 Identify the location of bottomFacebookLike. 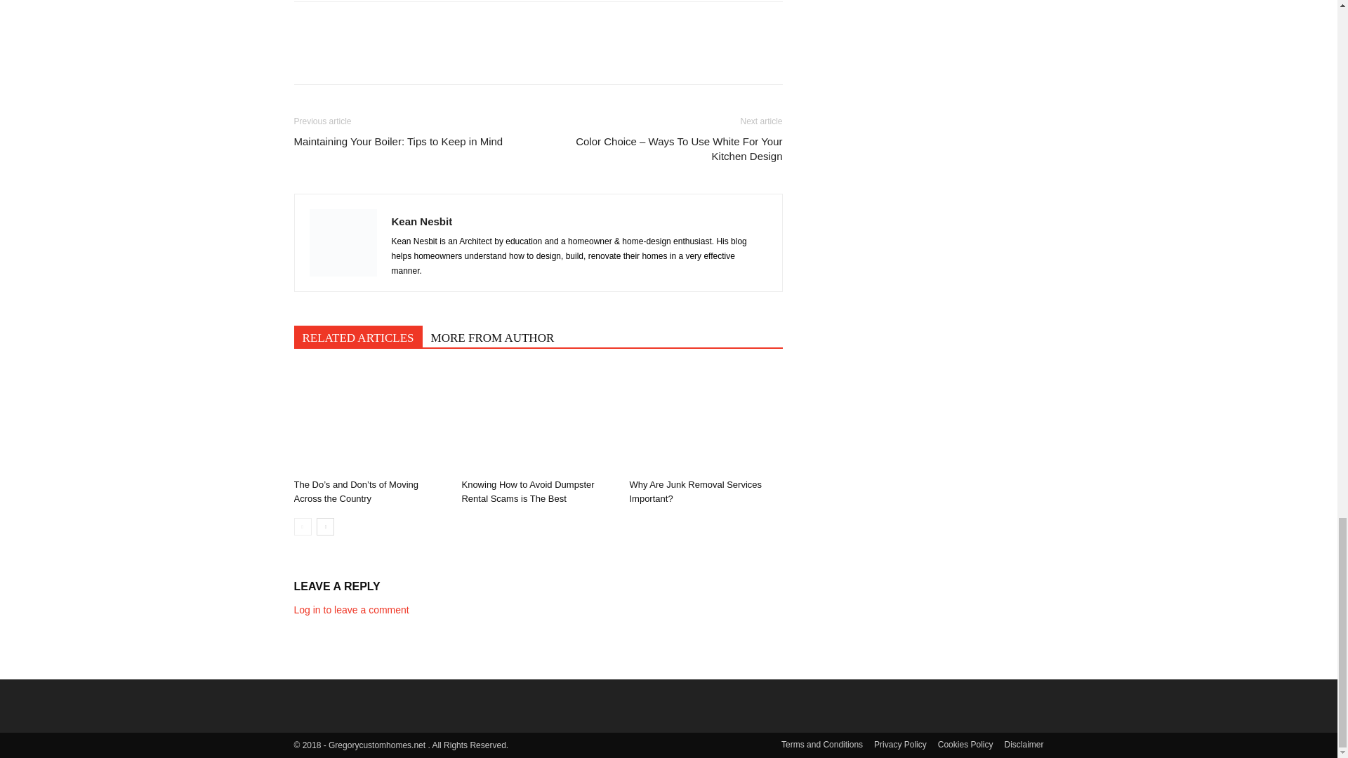
(399, 24).